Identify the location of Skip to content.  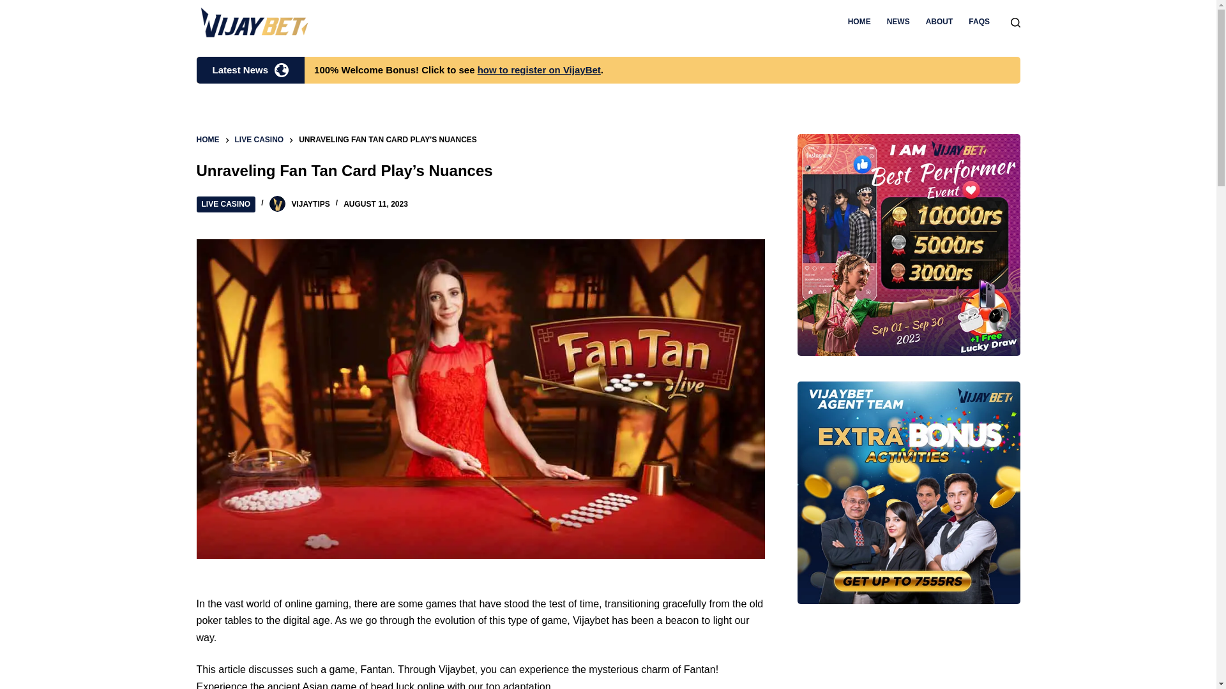
(13, 6).